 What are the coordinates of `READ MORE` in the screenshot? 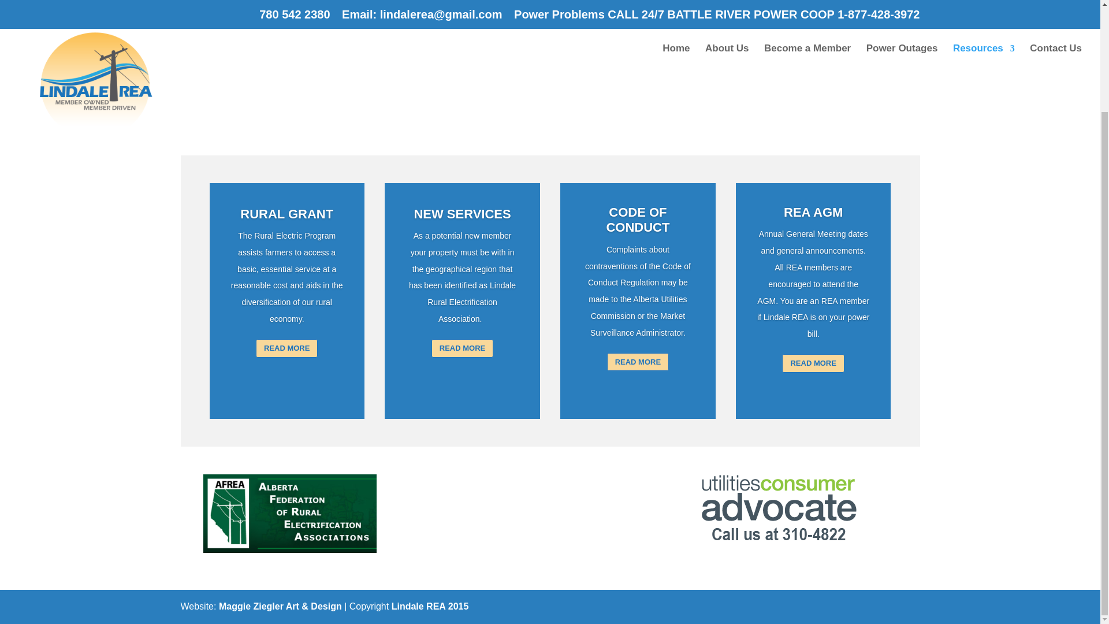 It's located at (286, 349).